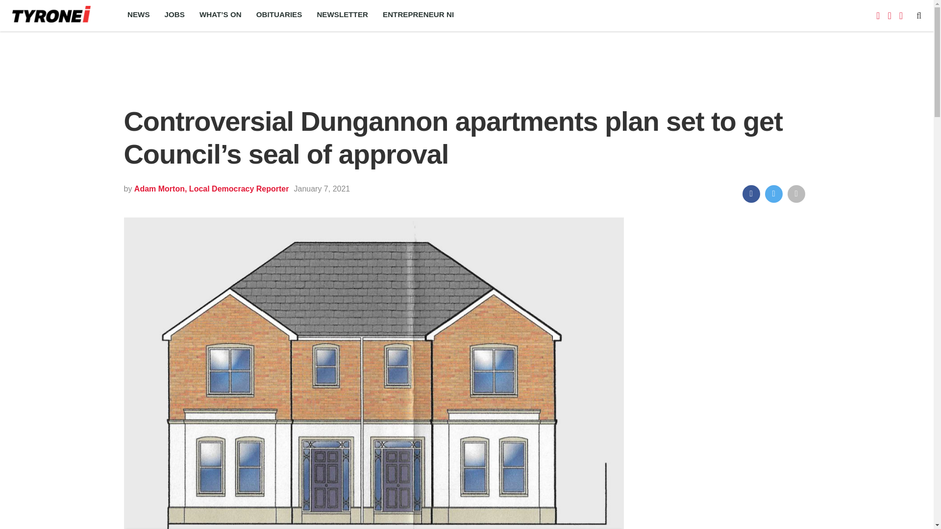  Describe the element at coordinates (174, 16) in the screenshot. I see `JOBS` at that location.